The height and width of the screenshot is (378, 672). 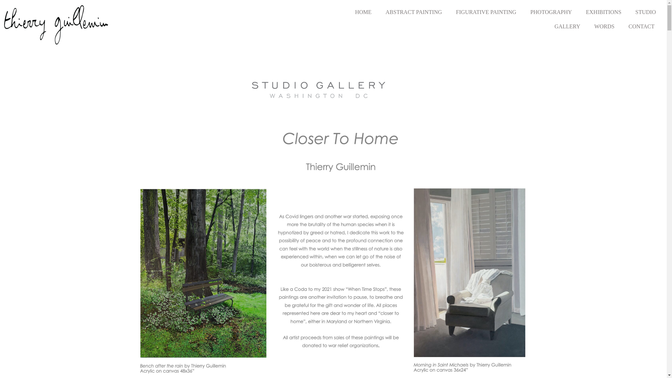 What do you see at coordinates (551, 13) in the screenshot?
I see `PHOTOGRAPHY` at bounding box center [551, 13].